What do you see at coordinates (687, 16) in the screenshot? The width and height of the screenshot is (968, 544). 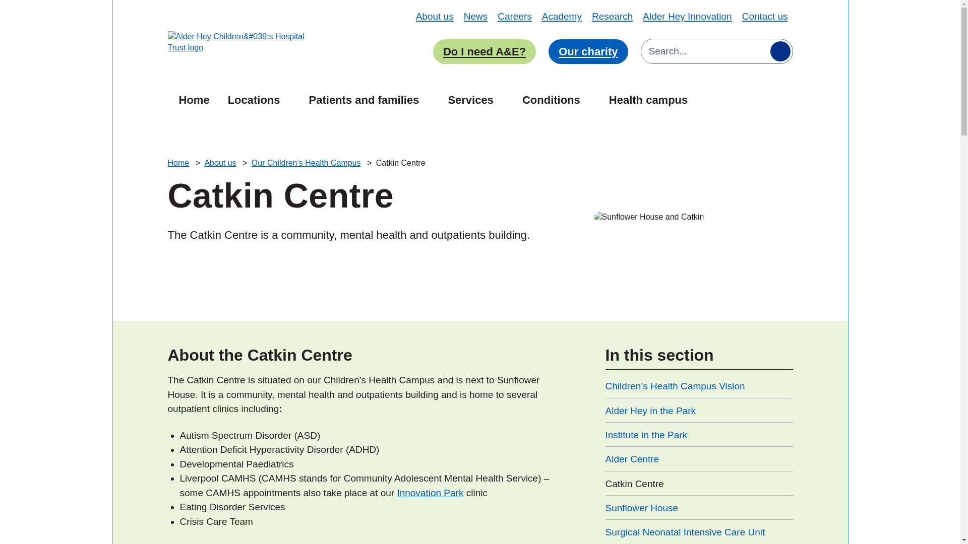 I see `Alder Hey Innovation` at bounding box center [687, 16].